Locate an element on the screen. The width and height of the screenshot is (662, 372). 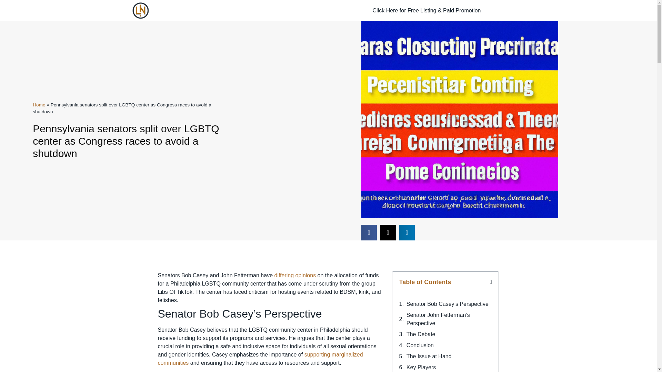
supporting is located at coordinates (318, 354).